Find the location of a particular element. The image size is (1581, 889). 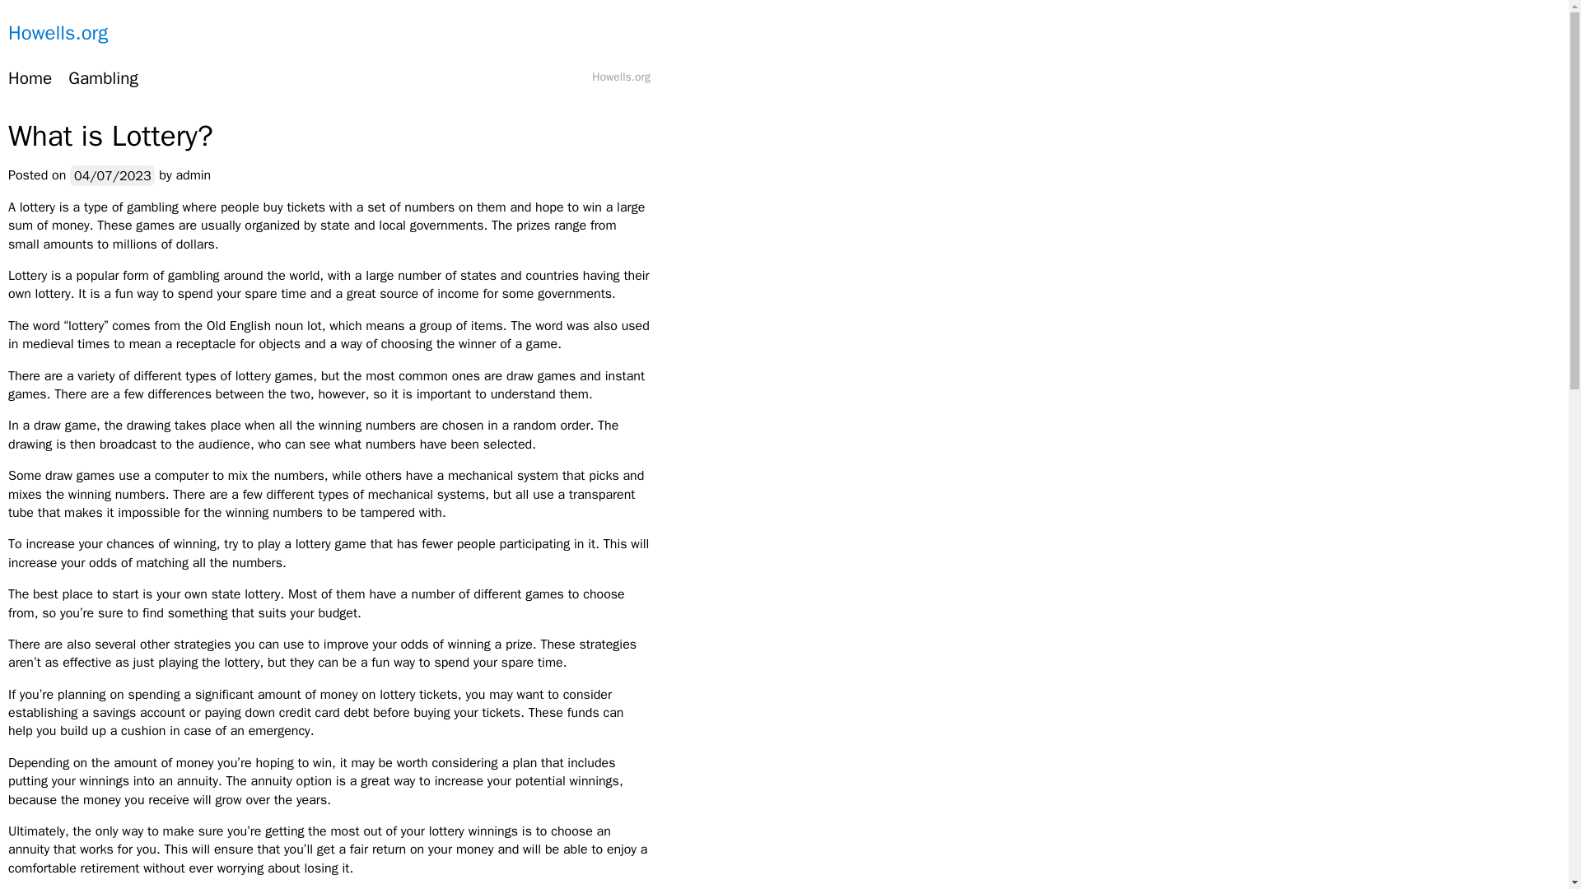

Howells.org is located at coordinates (58, 33).